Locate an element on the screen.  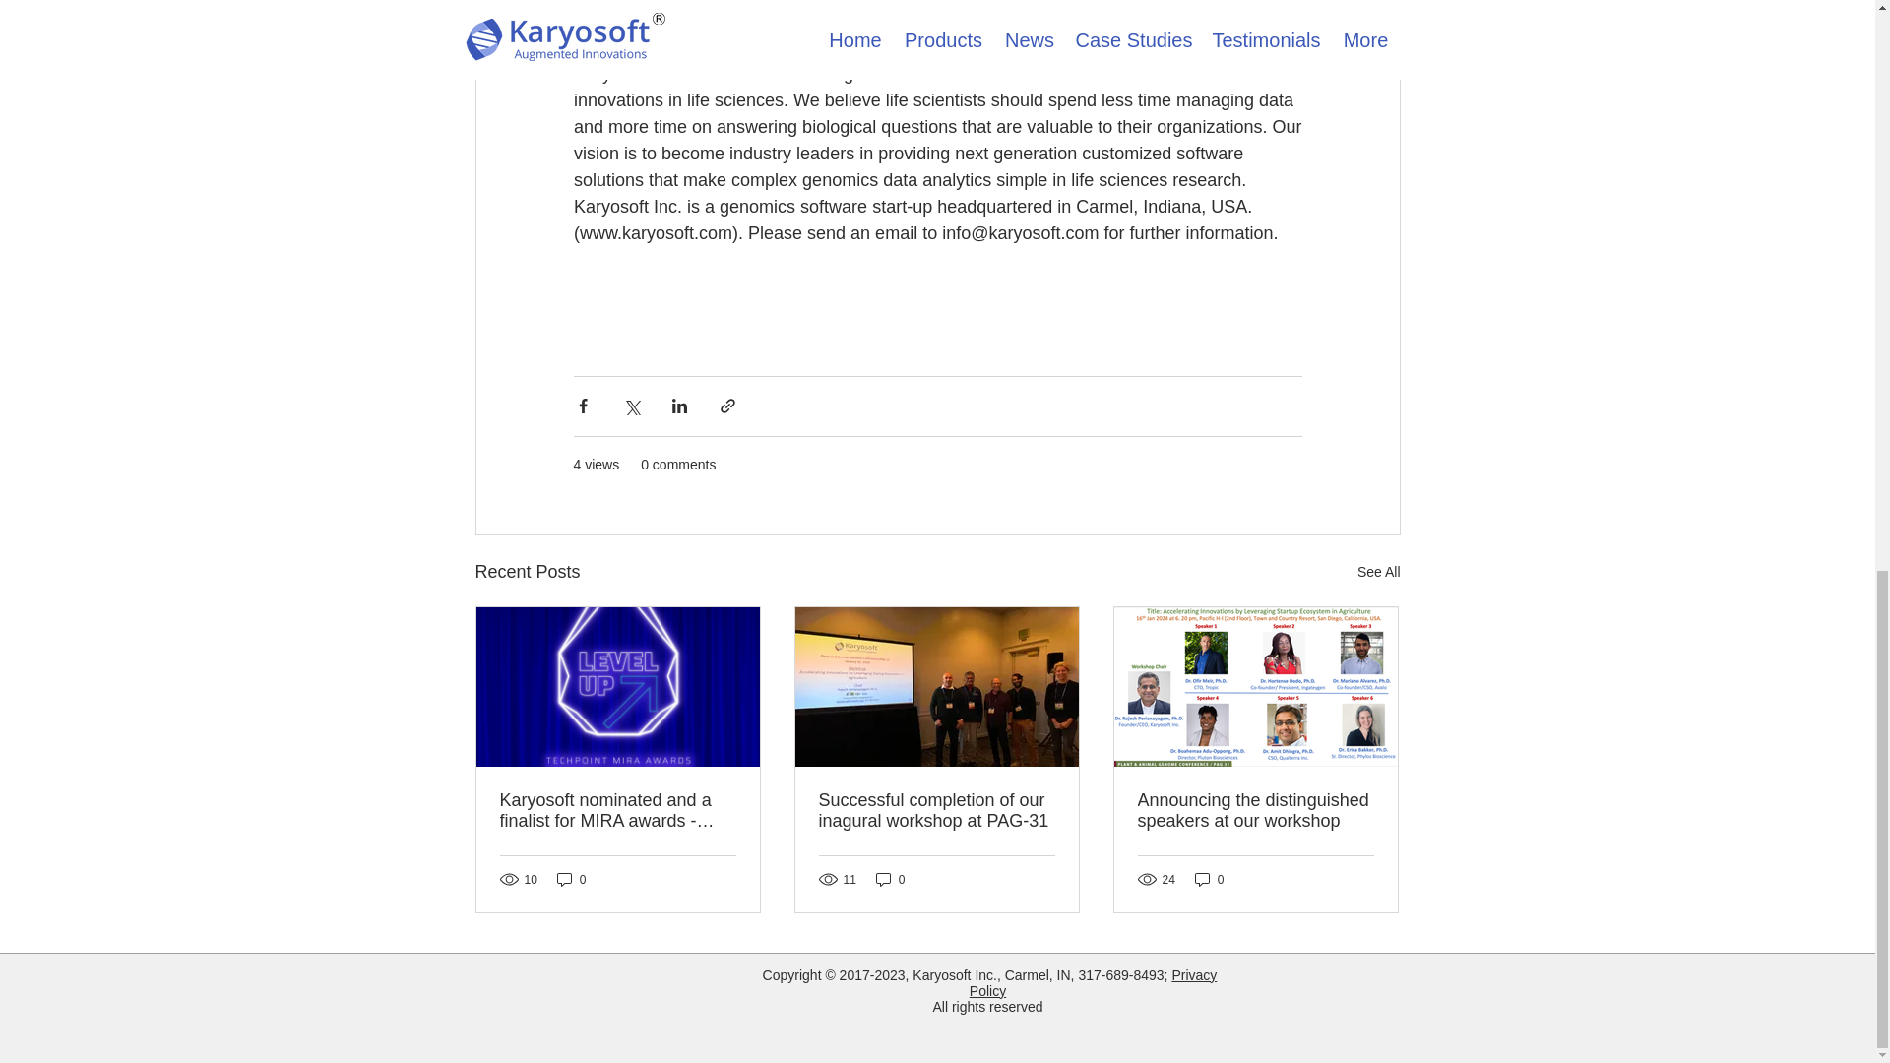
0 is located at coordinates (890, 879).